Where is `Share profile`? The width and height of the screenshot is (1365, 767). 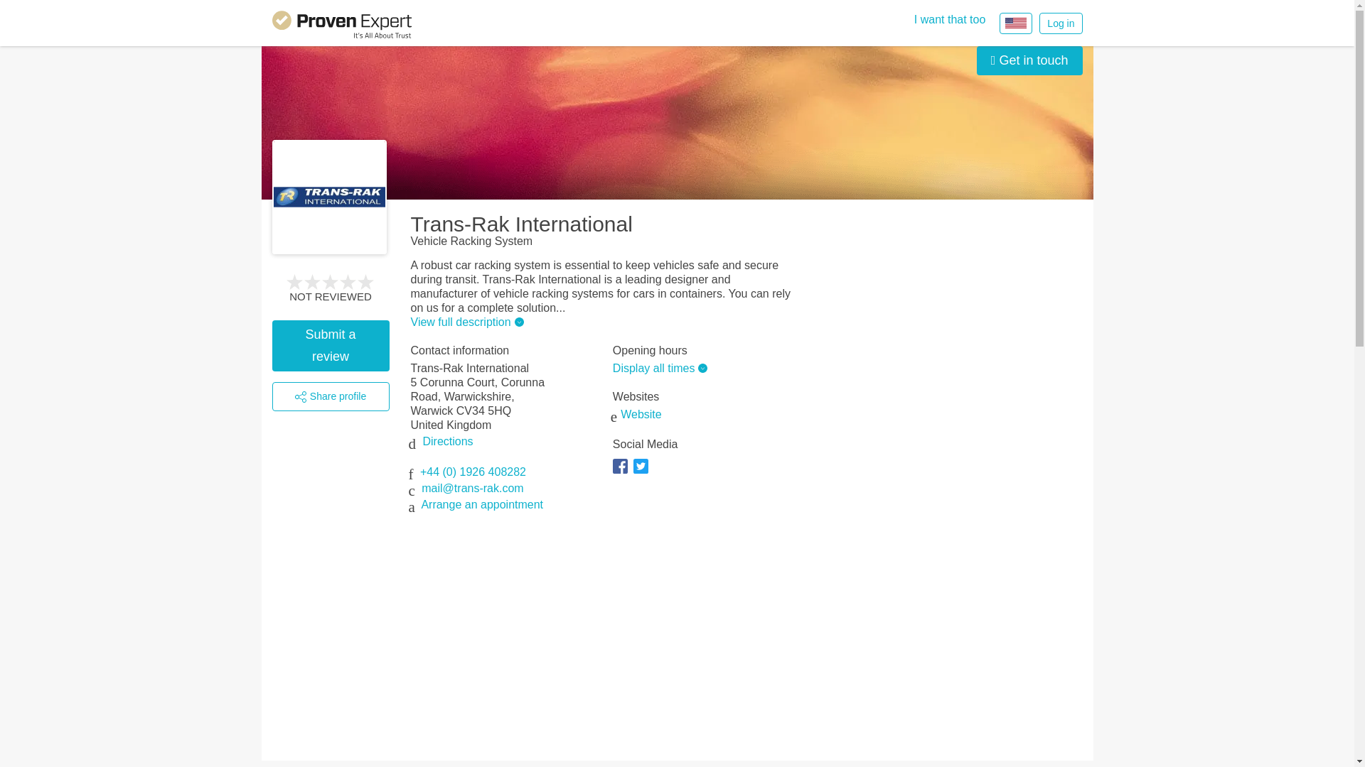 Share profile is located at coordinates (330, 396).